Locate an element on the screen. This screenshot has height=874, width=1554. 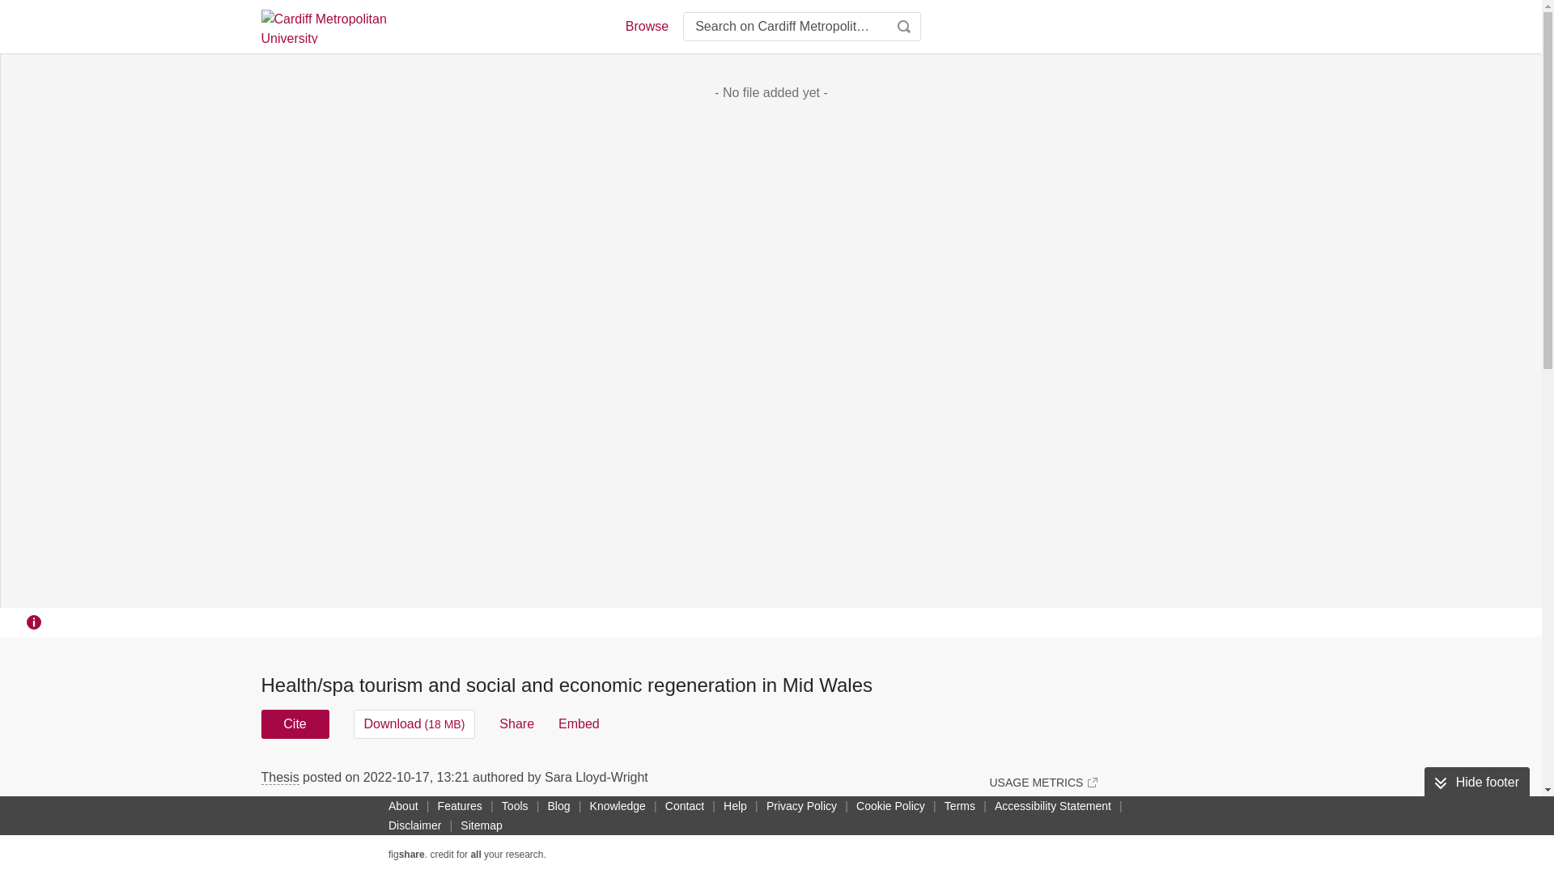
Browse is located at coordinates (646, 26).